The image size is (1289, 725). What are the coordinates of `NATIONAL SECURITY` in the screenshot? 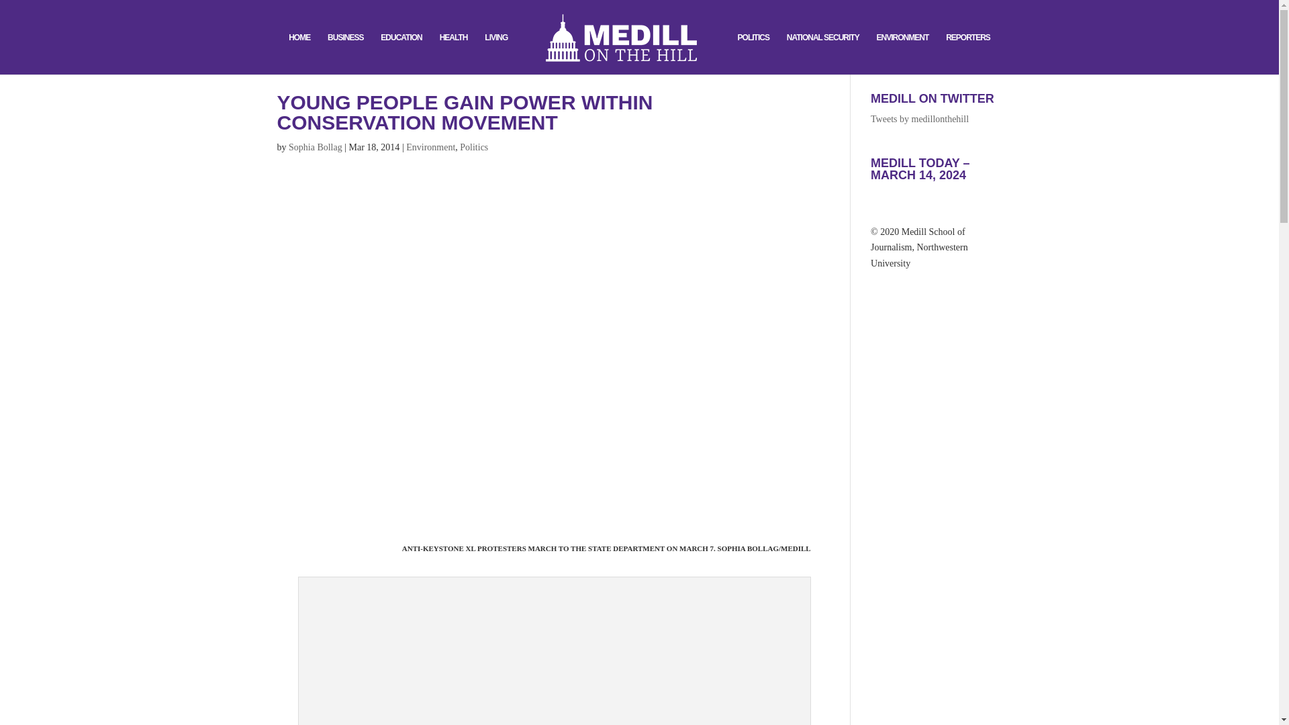 It's located at (823, 54).